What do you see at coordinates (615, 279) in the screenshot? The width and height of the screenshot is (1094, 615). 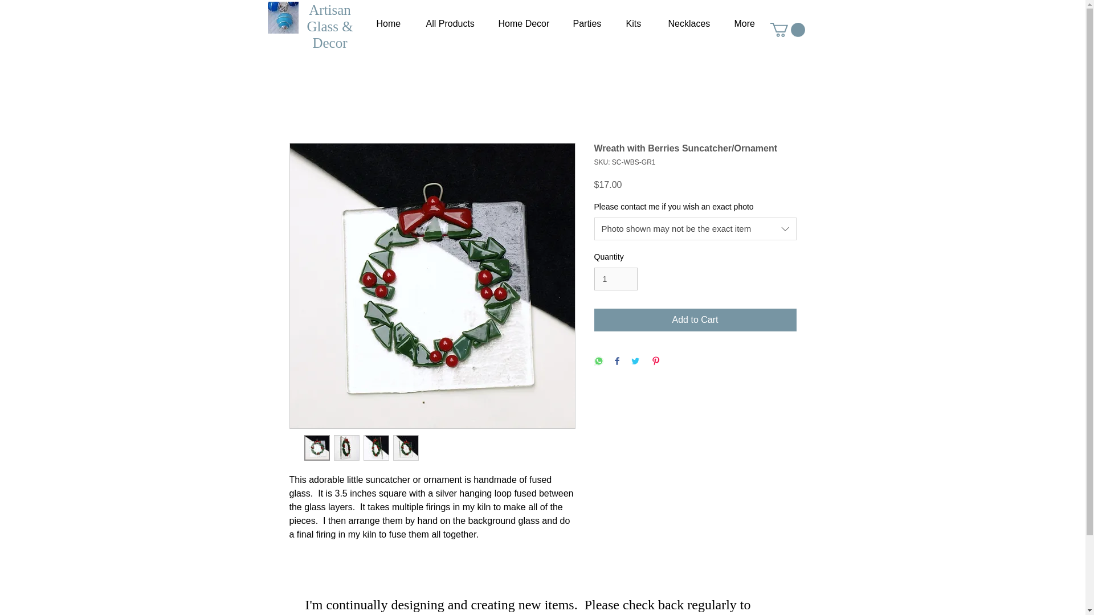 I see `1` at bounding box center [615, 279].